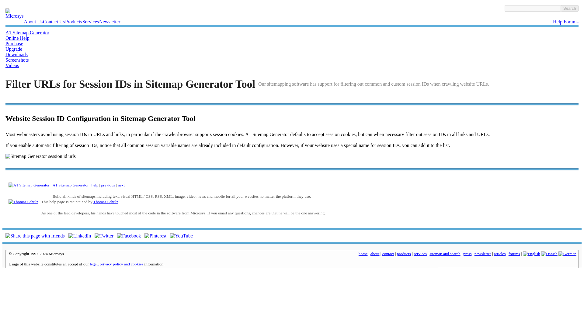  Describe the element at coordinates (363, 254) in the screenshot. I see `home` at that location.